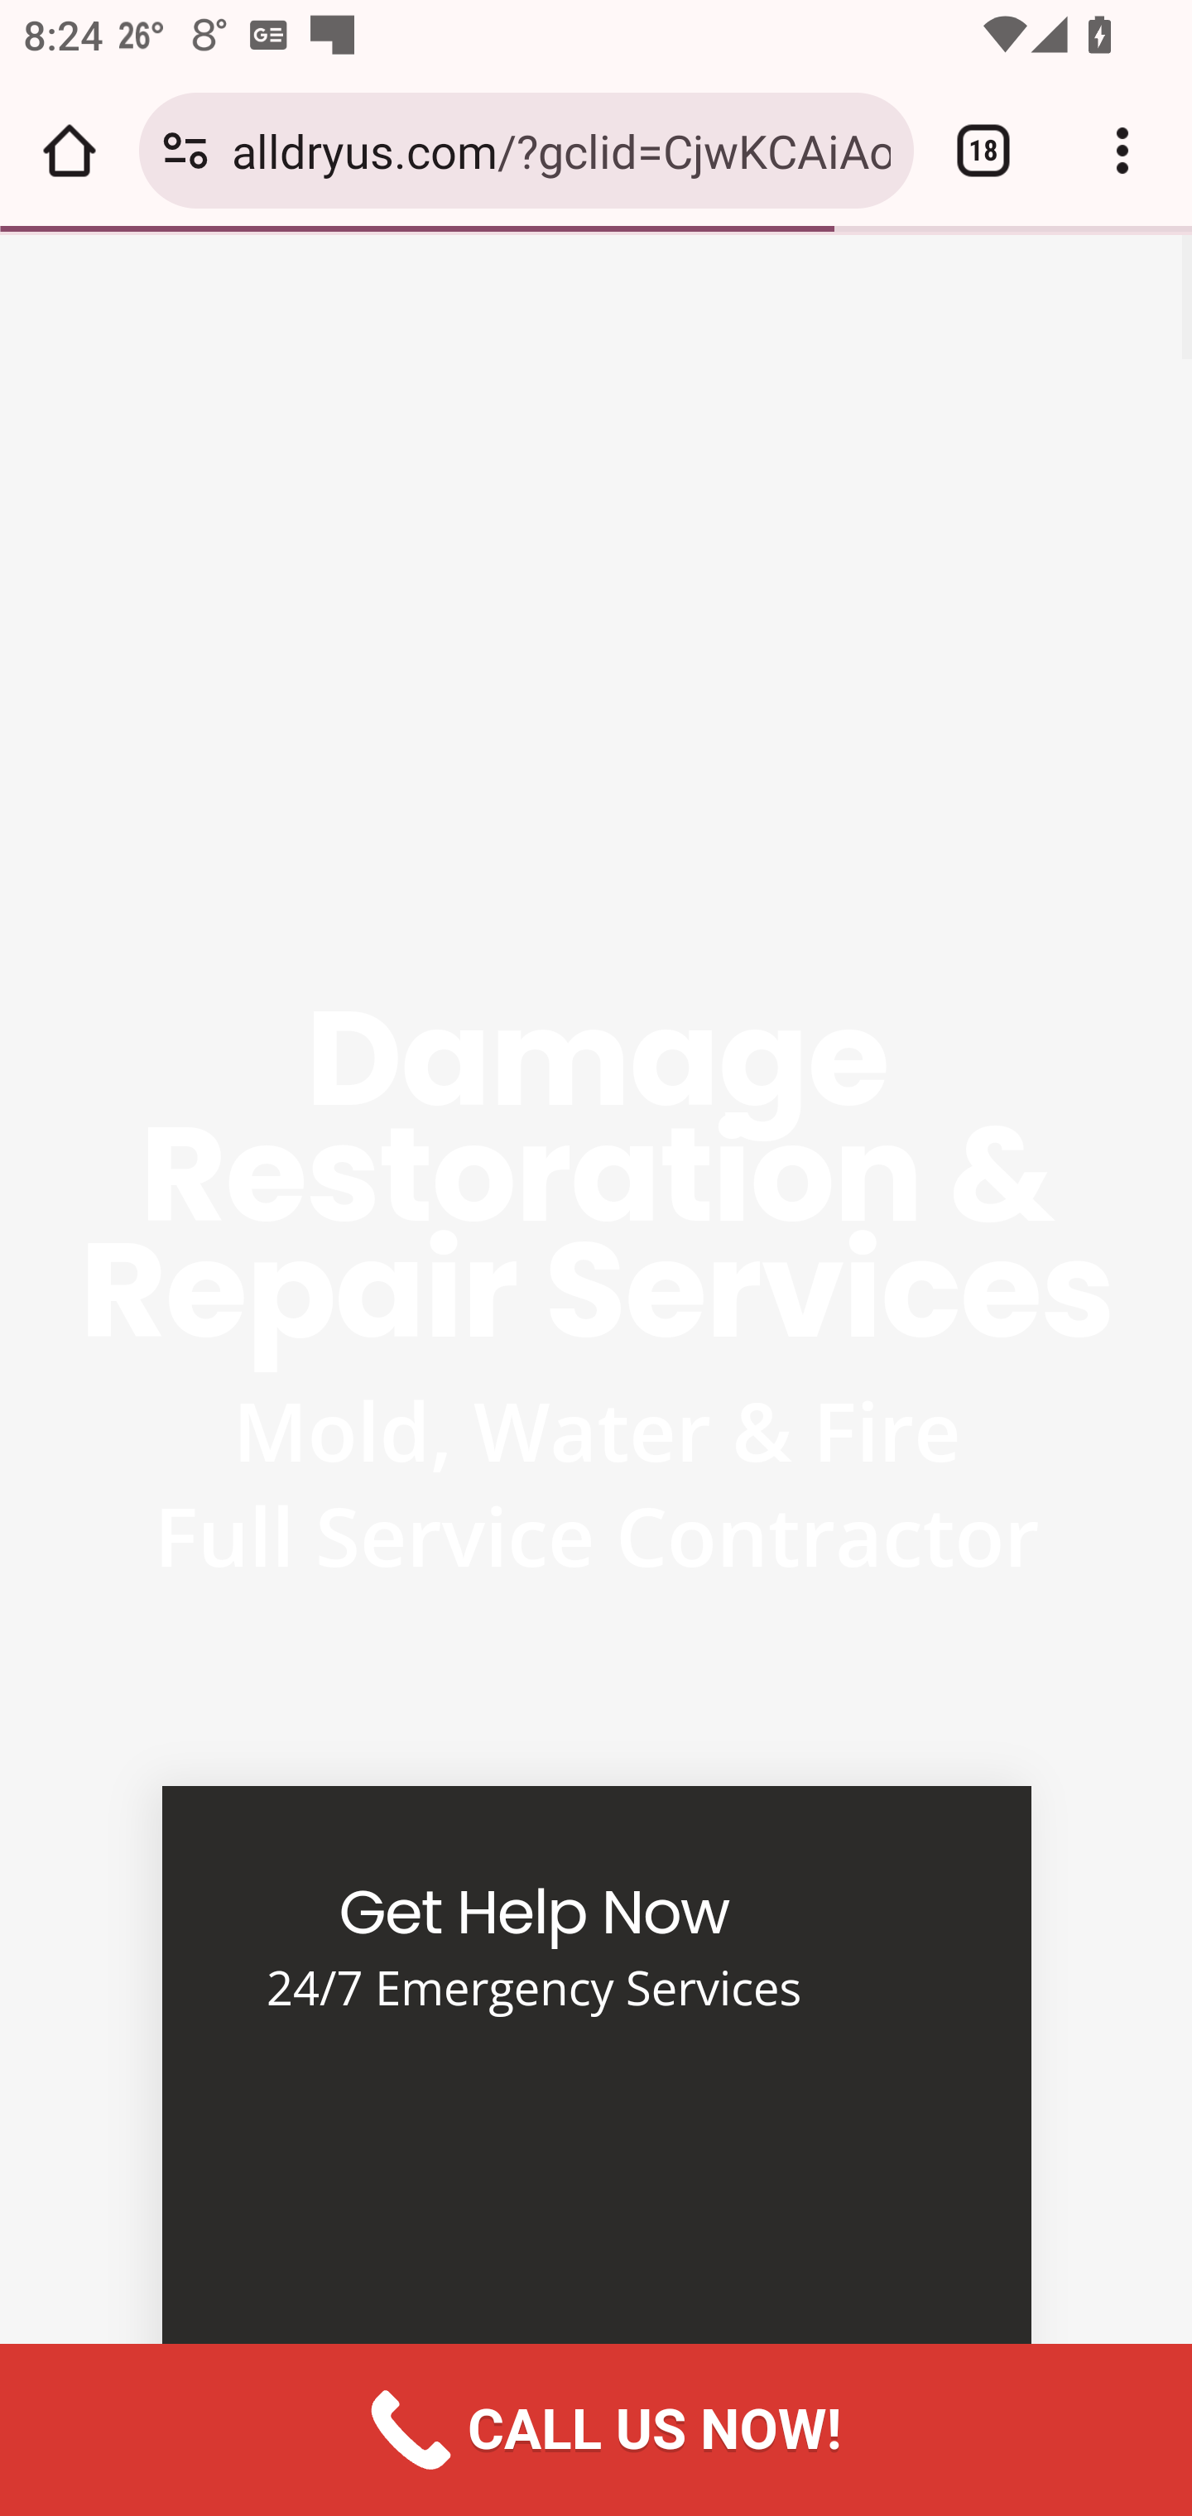 Image resolution: width=1192 pixels, height=2516 pixels. What do you see at coordinates (596, 2429) in the screenshot?
I see `CALL US NOW! Call Now Button CALL US NOW!` at bounding box center [596, 2429].